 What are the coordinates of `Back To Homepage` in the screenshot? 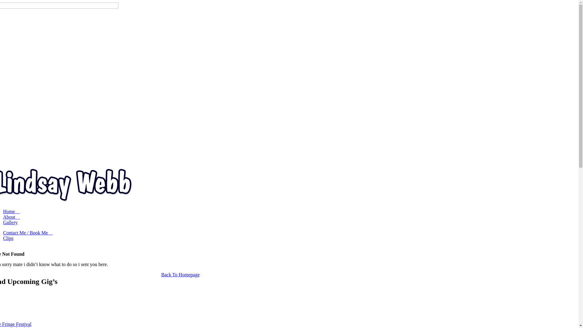 It's located at (180, 275).